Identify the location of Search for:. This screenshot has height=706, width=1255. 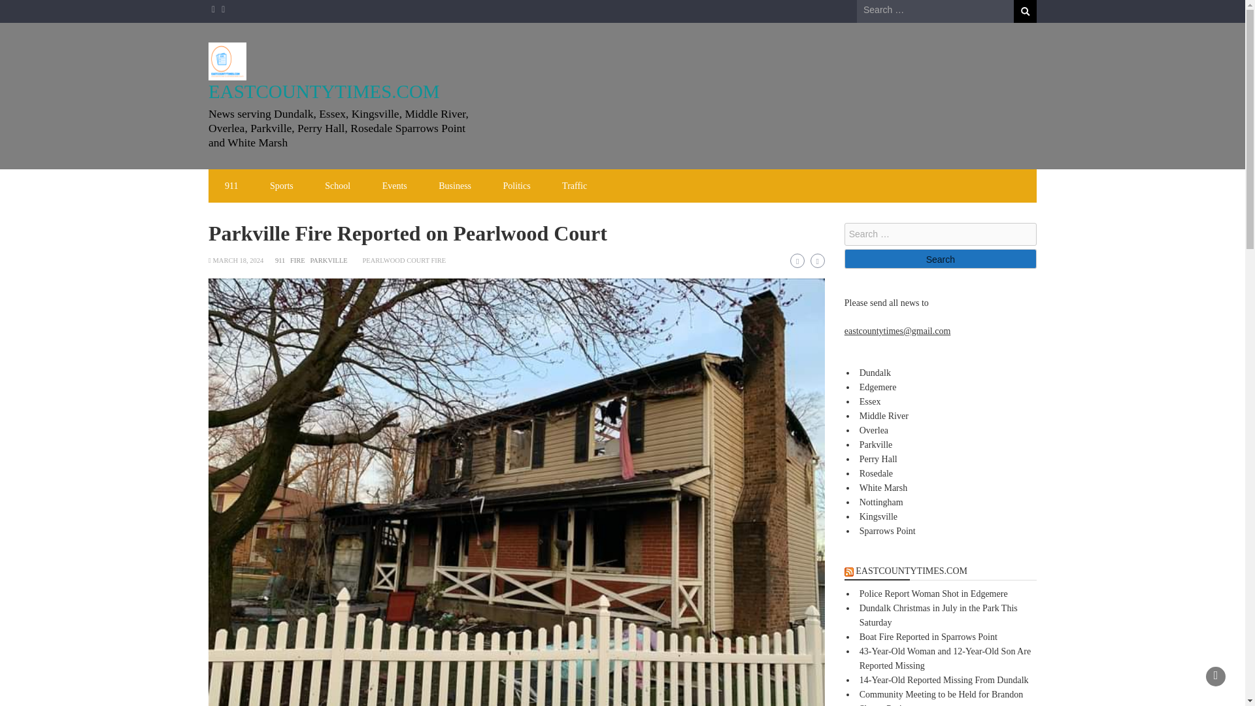
(940, 234).